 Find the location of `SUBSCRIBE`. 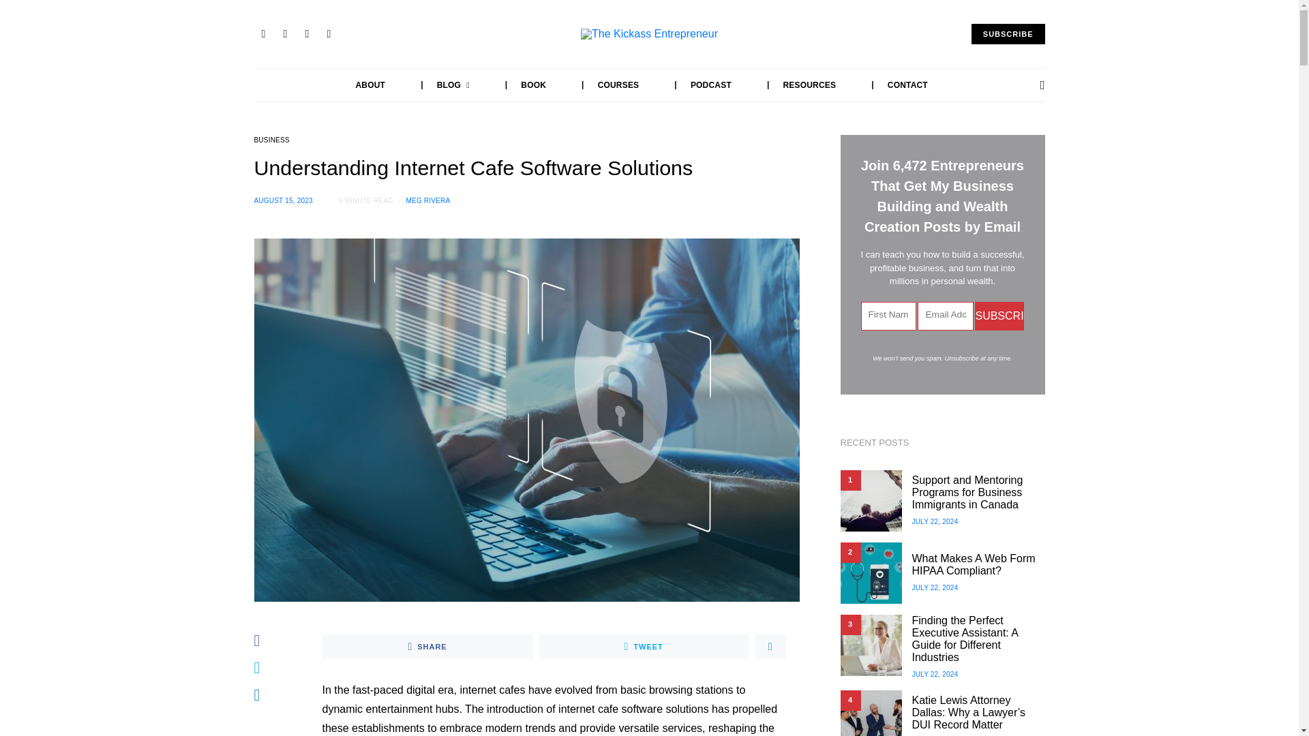

SUBSCRIBE is located at coordinates (1008, 34).